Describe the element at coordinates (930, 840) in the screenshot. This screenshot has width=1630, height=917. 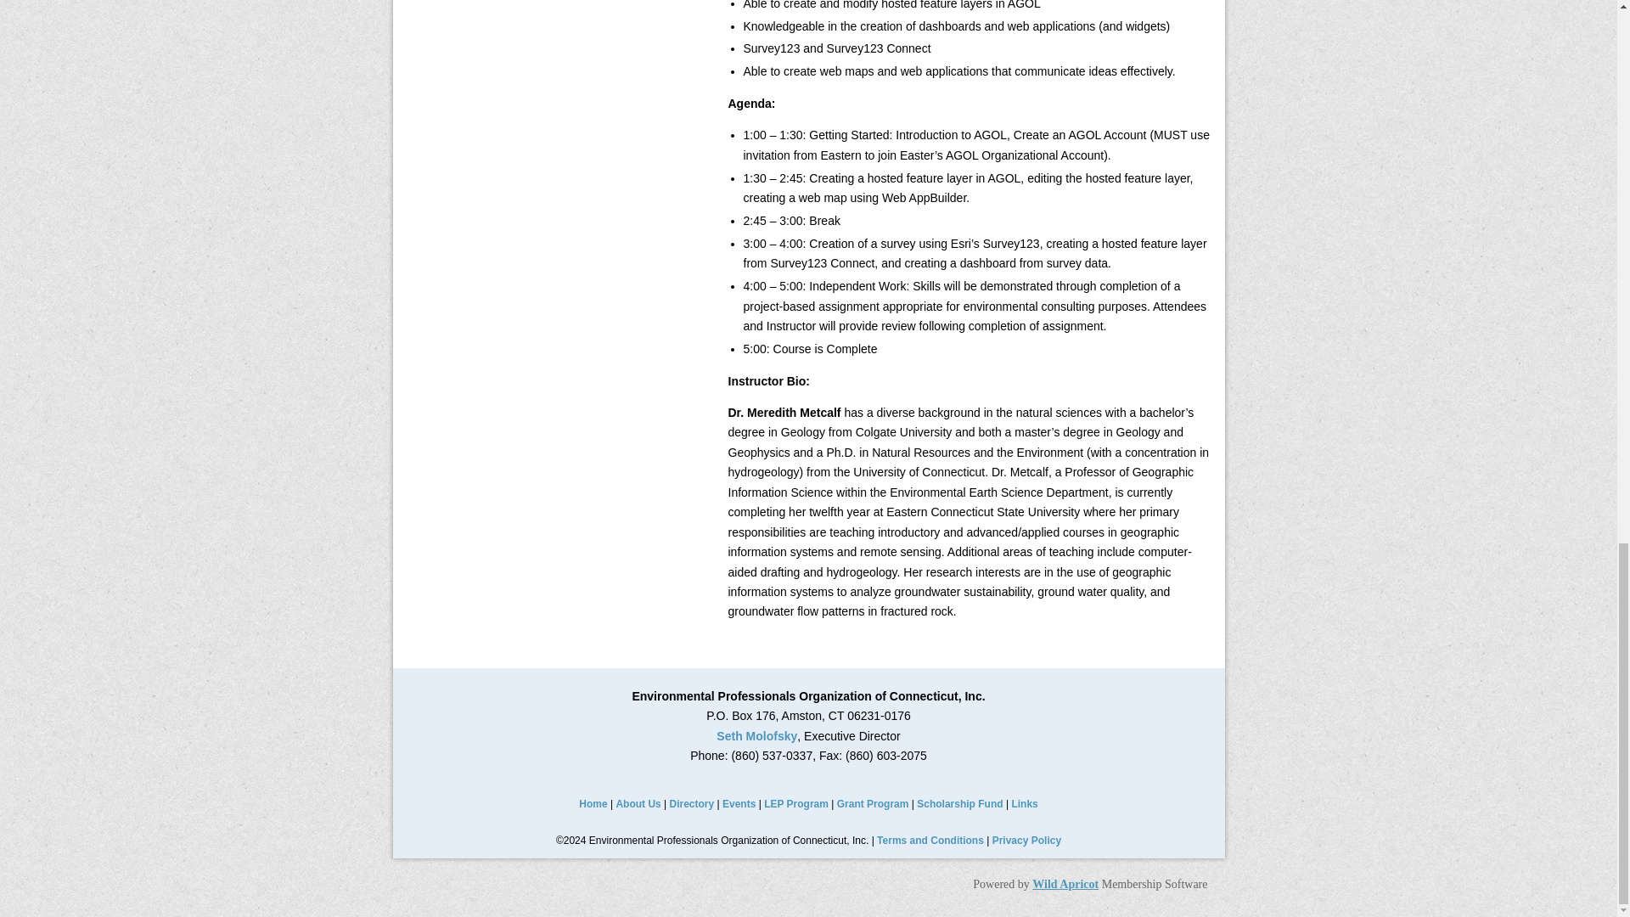
I see `Terms and Conditions` at that location.